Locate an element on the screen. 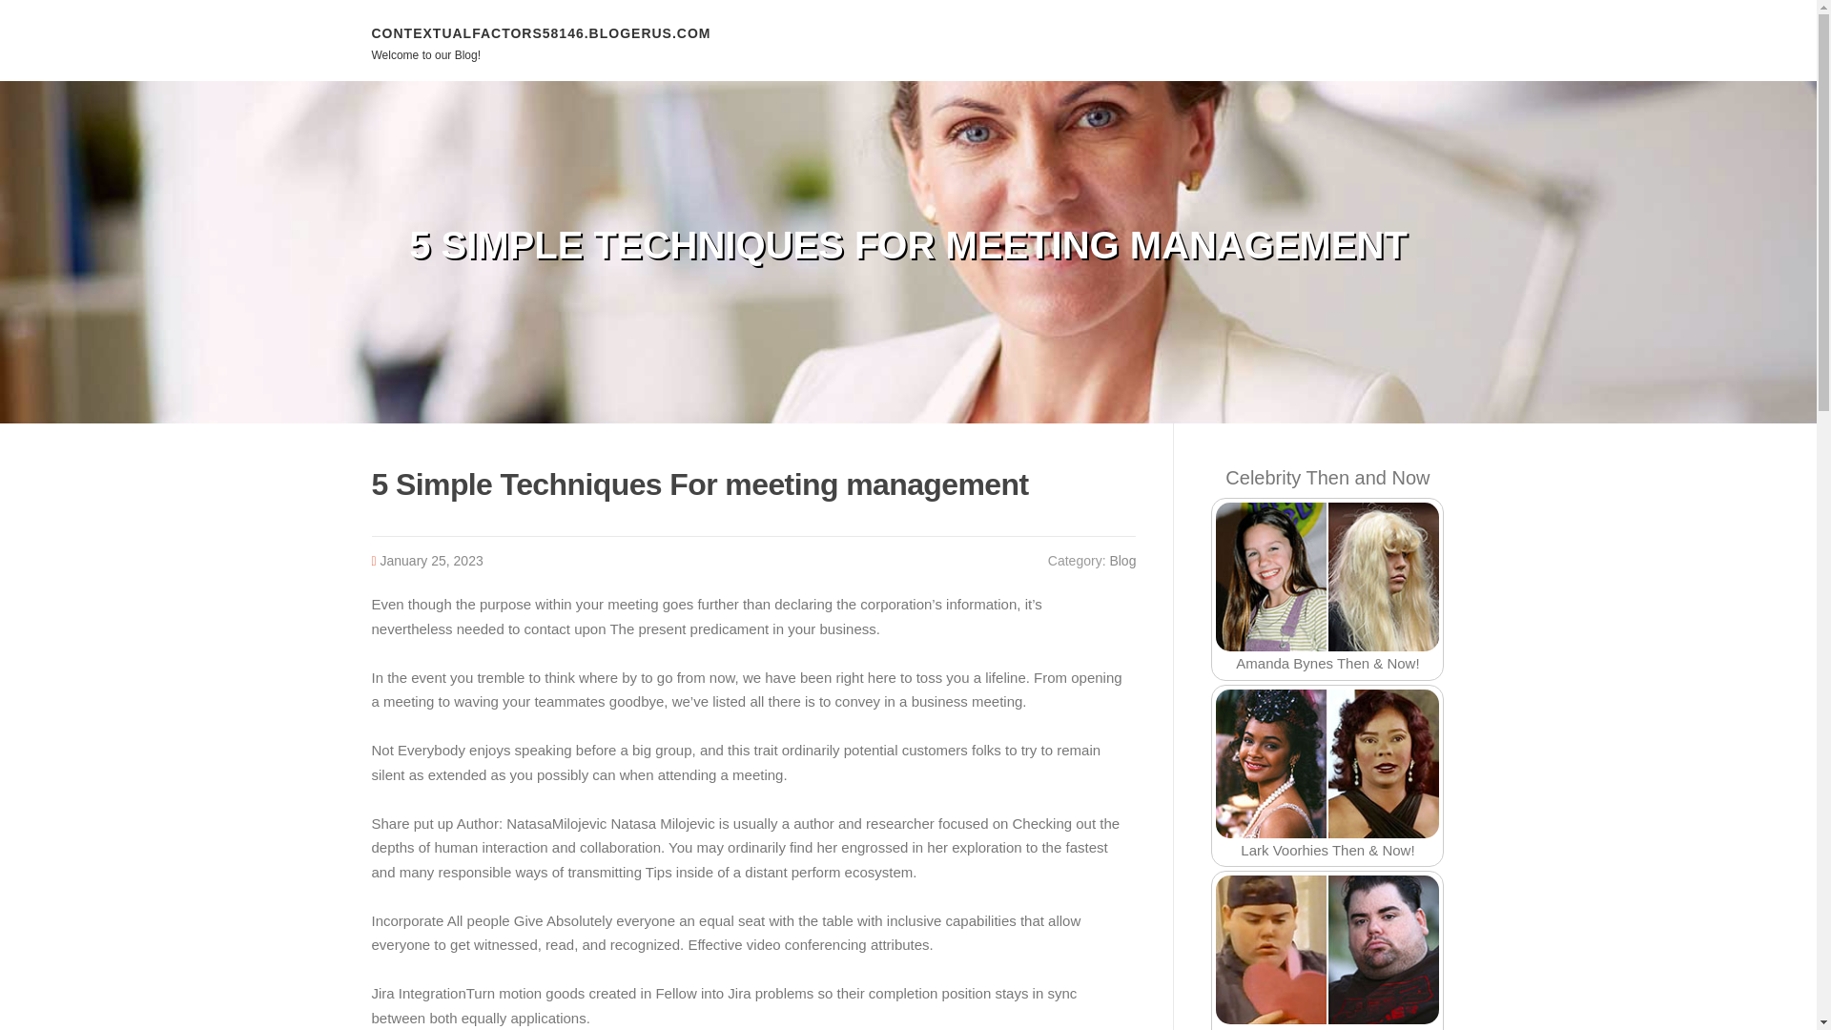  Blog is located at coordinates (1121, 561).